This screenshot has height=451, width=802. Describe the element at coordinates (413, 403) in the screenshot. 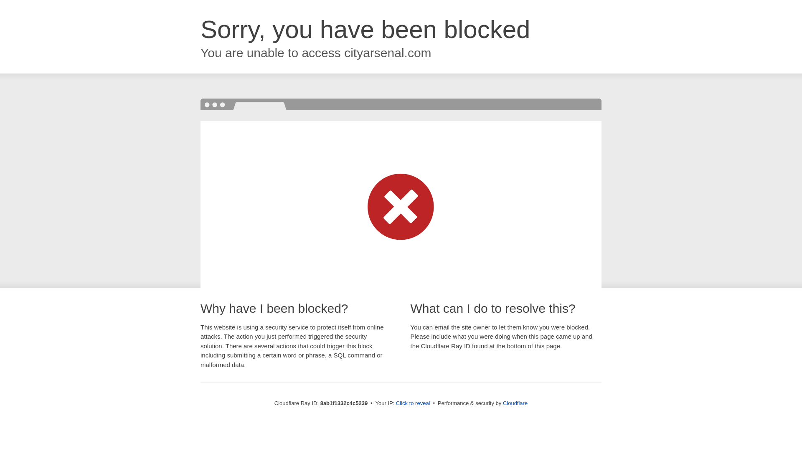

I see `Click to reveal` at that location.